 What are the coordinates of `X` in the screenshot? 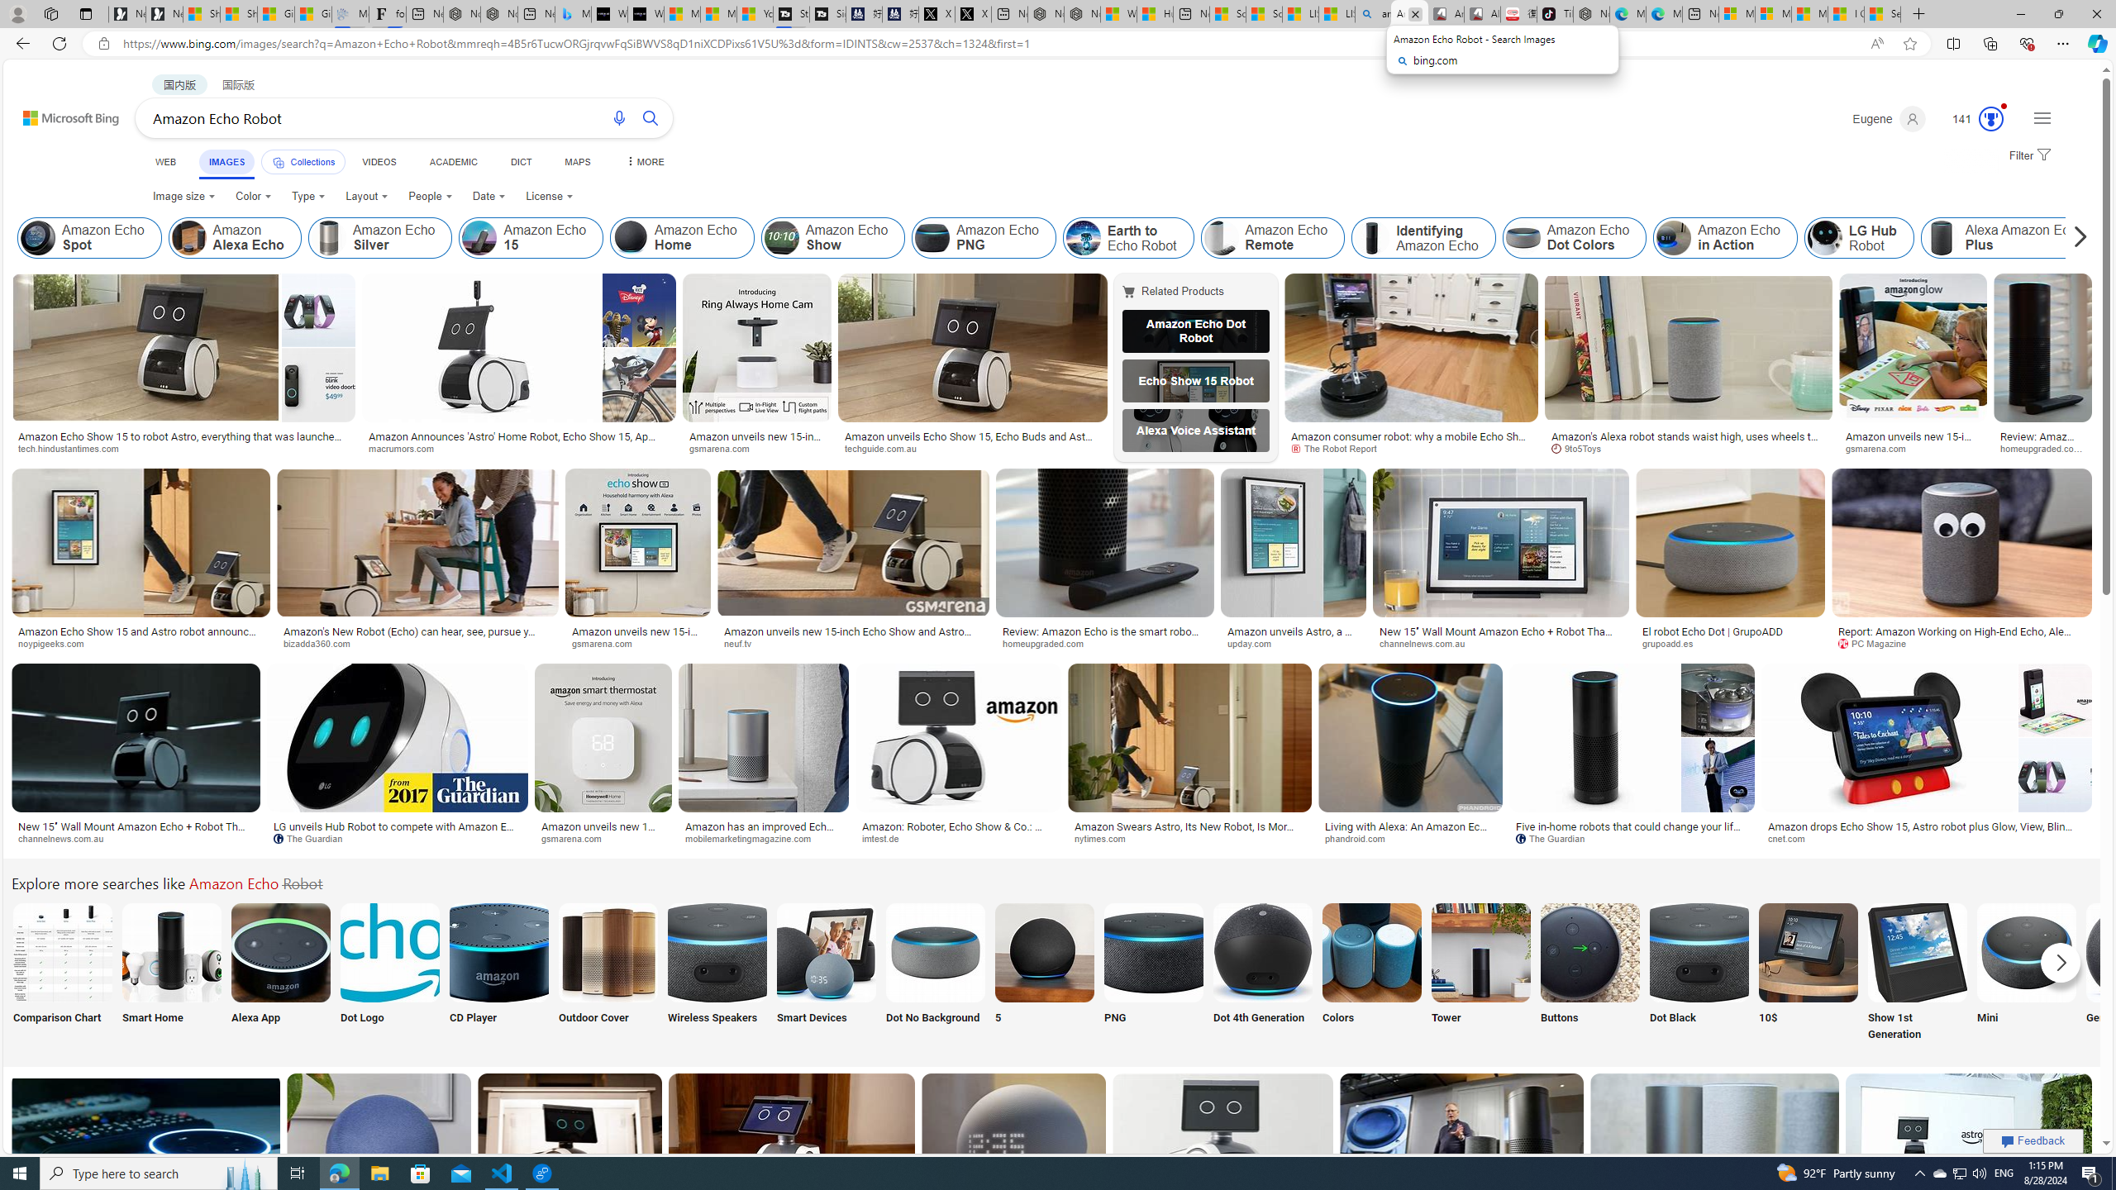 It's located at (973, 14).